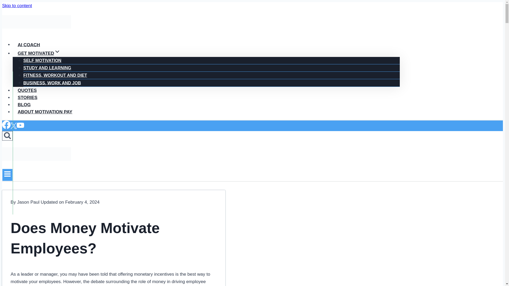  I want to click on GET MOTIVATEDEXPAND, so click(39, 53).